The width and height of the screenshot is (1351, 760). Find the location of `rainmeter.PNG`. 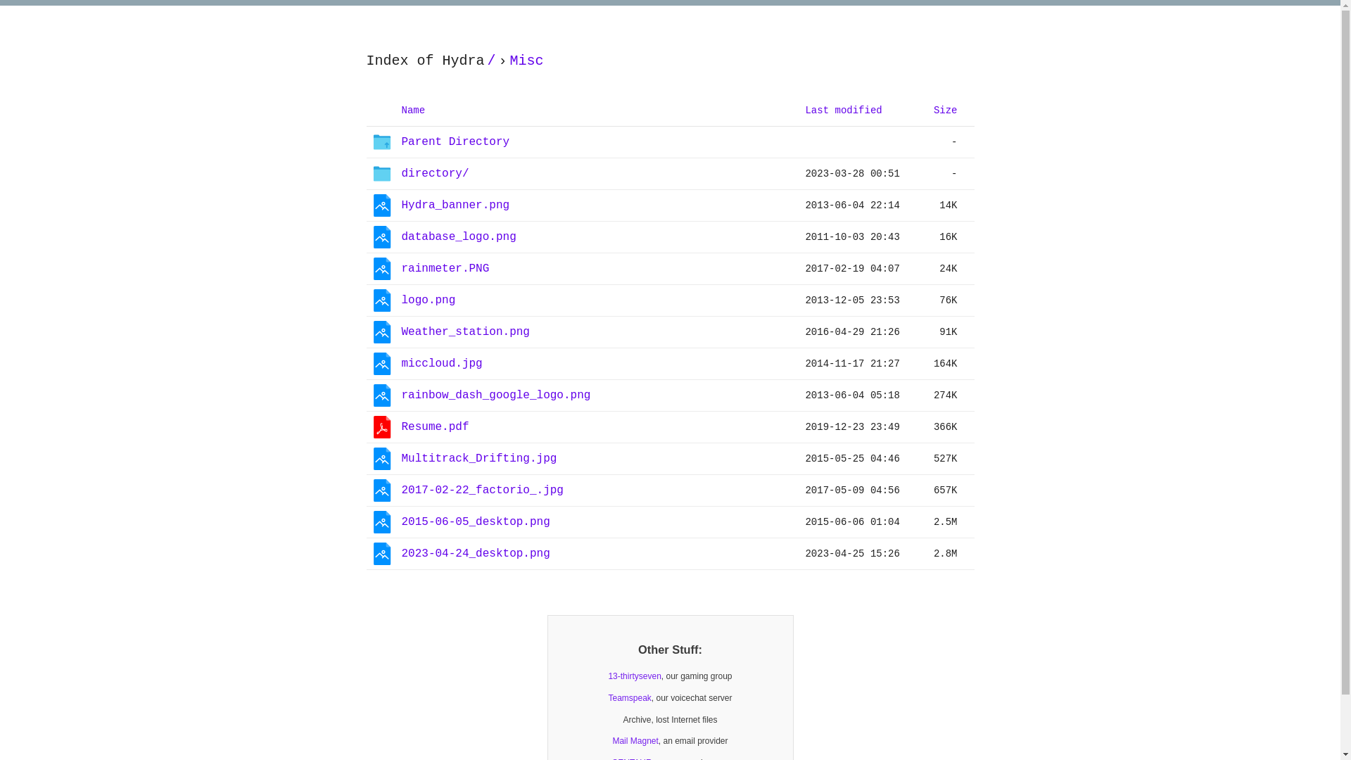

rainmeter.PNG is located at coordinates (445, 269).